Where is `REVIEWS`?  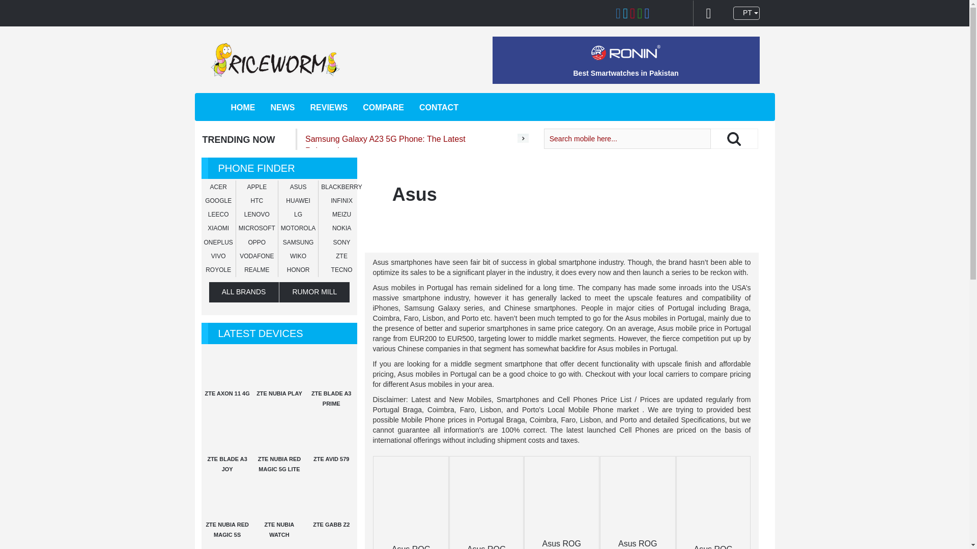 REVIEWS is located at coordinates (329, 107).